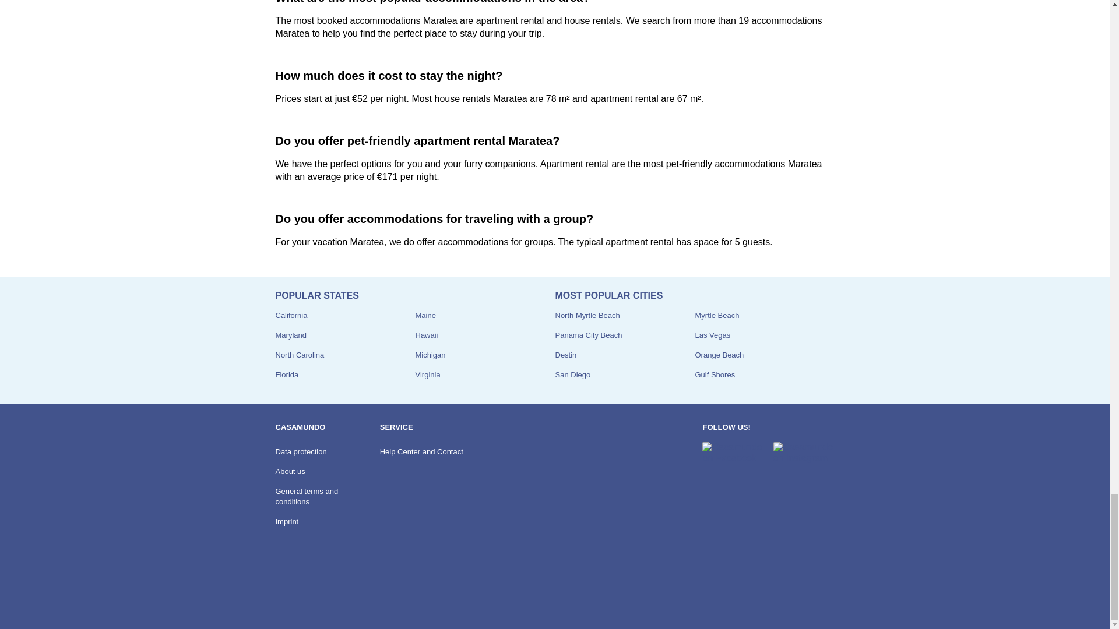 This screenshot has width=1119, height=629. I want to click on Maryland, so click(290, 335).